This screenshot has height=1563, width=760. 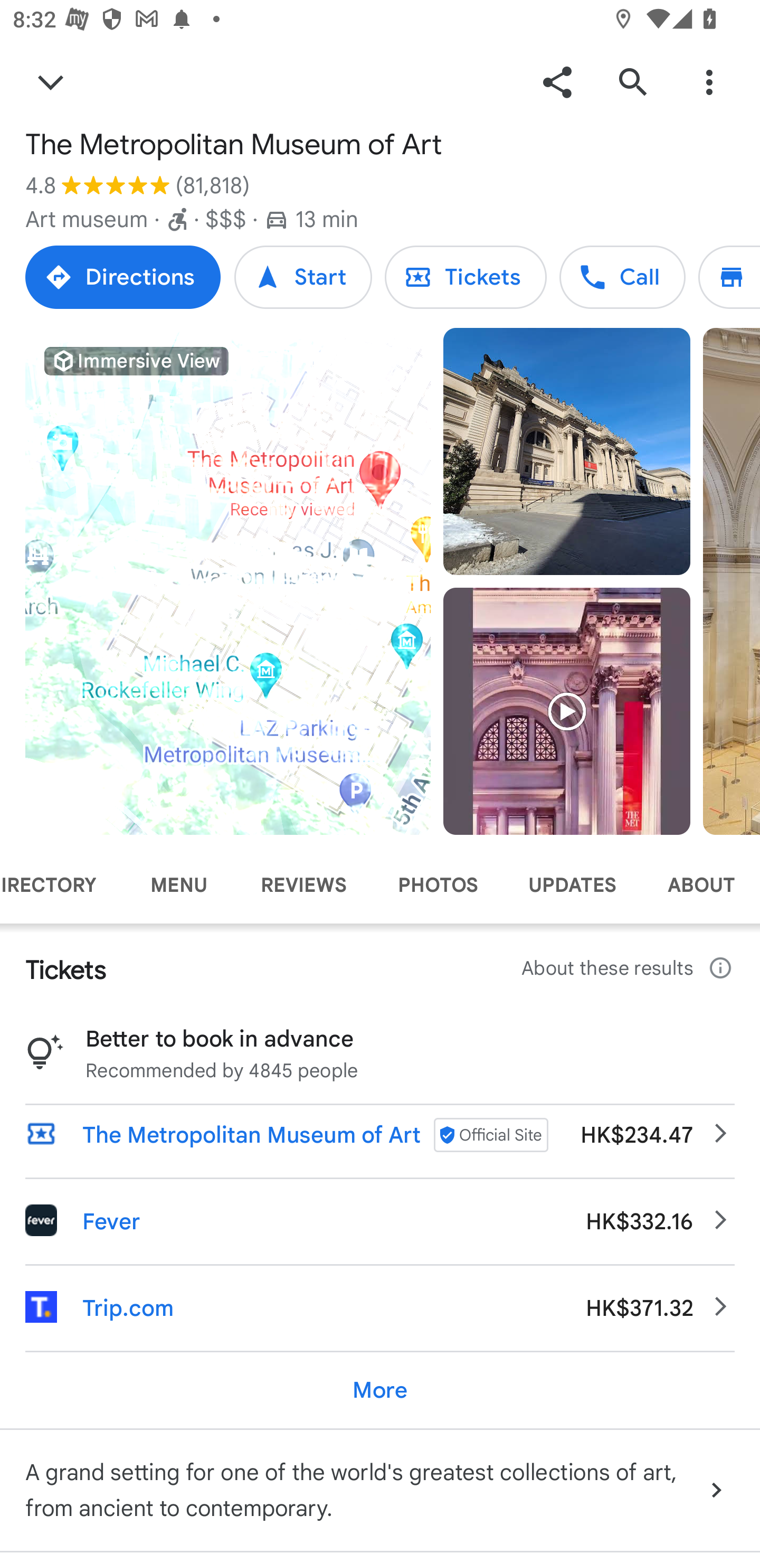 I want to click on Search, so click(x=633, y=81).